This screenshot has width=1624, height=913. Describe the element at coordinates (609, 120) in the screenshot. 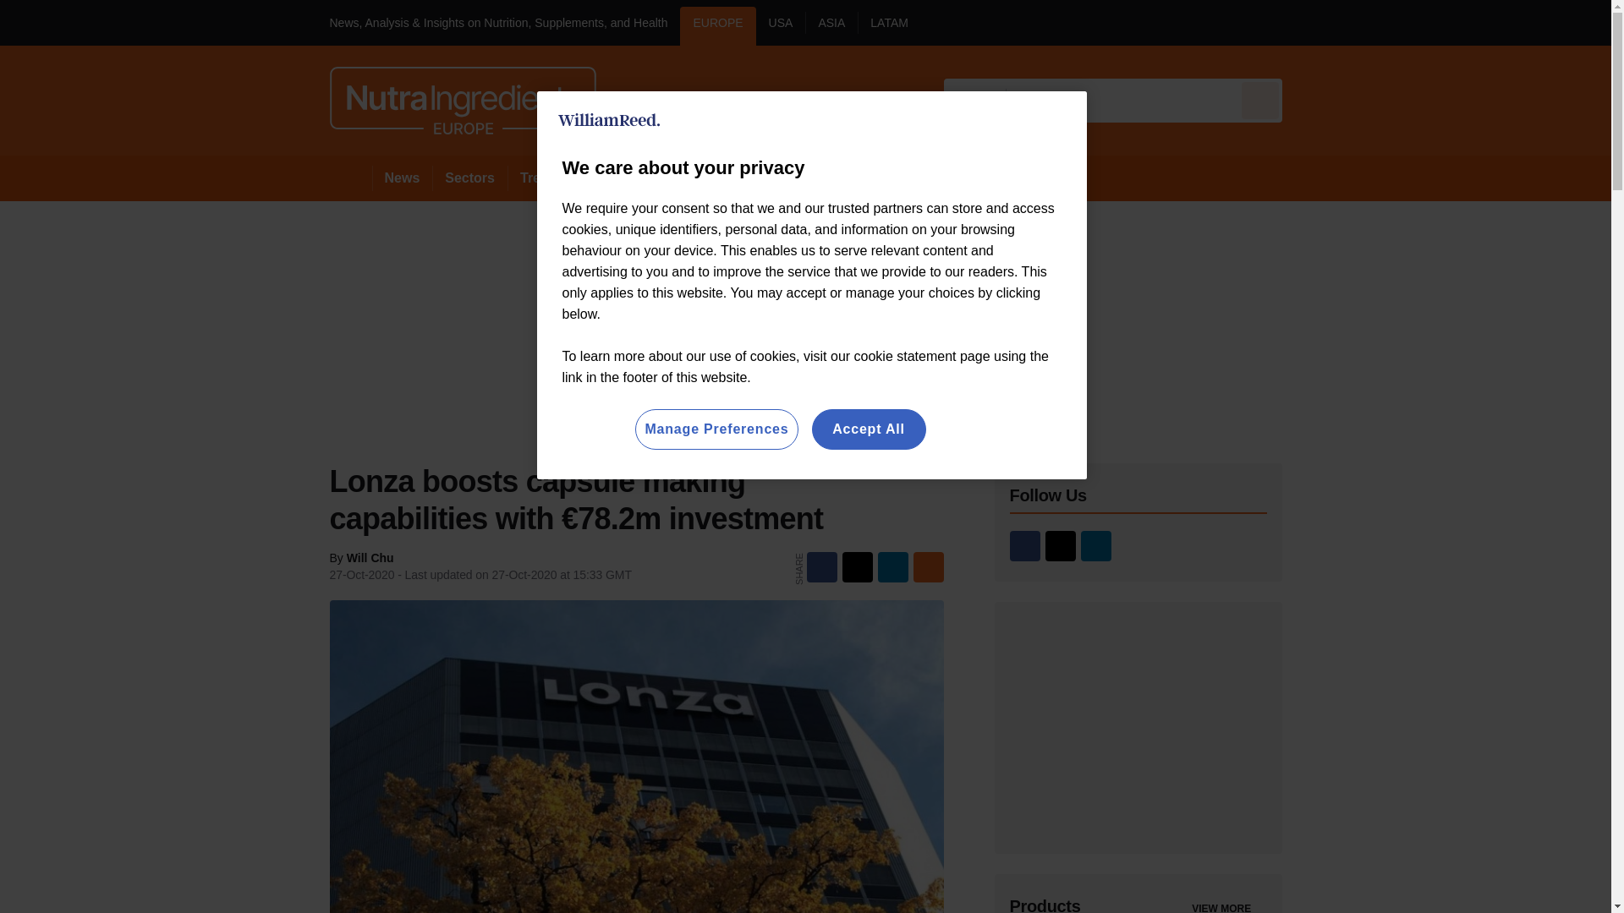

I see `William Reed` at that location.